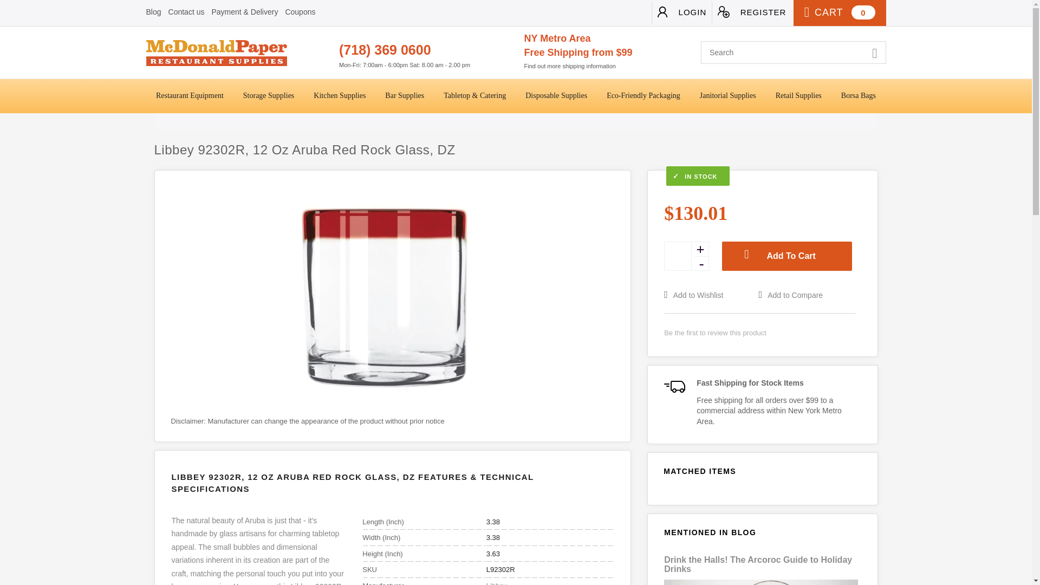  I want to click on Availability, so click(759, 177).